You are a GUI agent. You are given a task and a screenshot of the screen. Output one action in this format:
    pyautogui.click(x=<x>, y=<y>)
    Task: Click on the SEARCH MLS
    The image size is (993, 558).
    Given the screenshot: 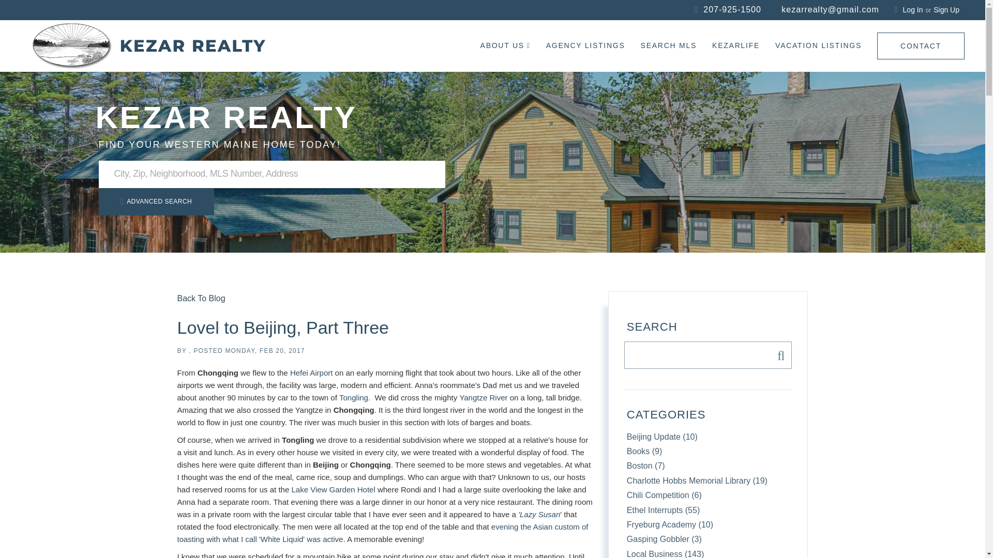 What is the action you would take?
    pyautogui.click(x=668, y=45)
    